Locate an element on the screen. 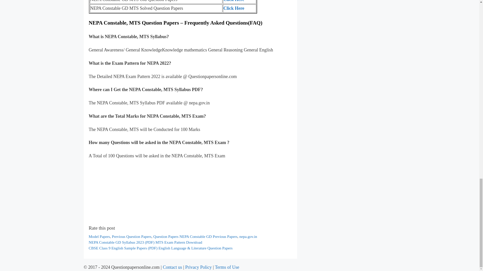 This screenshot has width=483, height=271. Previous Question Papers is located at coordinates (132, 236).